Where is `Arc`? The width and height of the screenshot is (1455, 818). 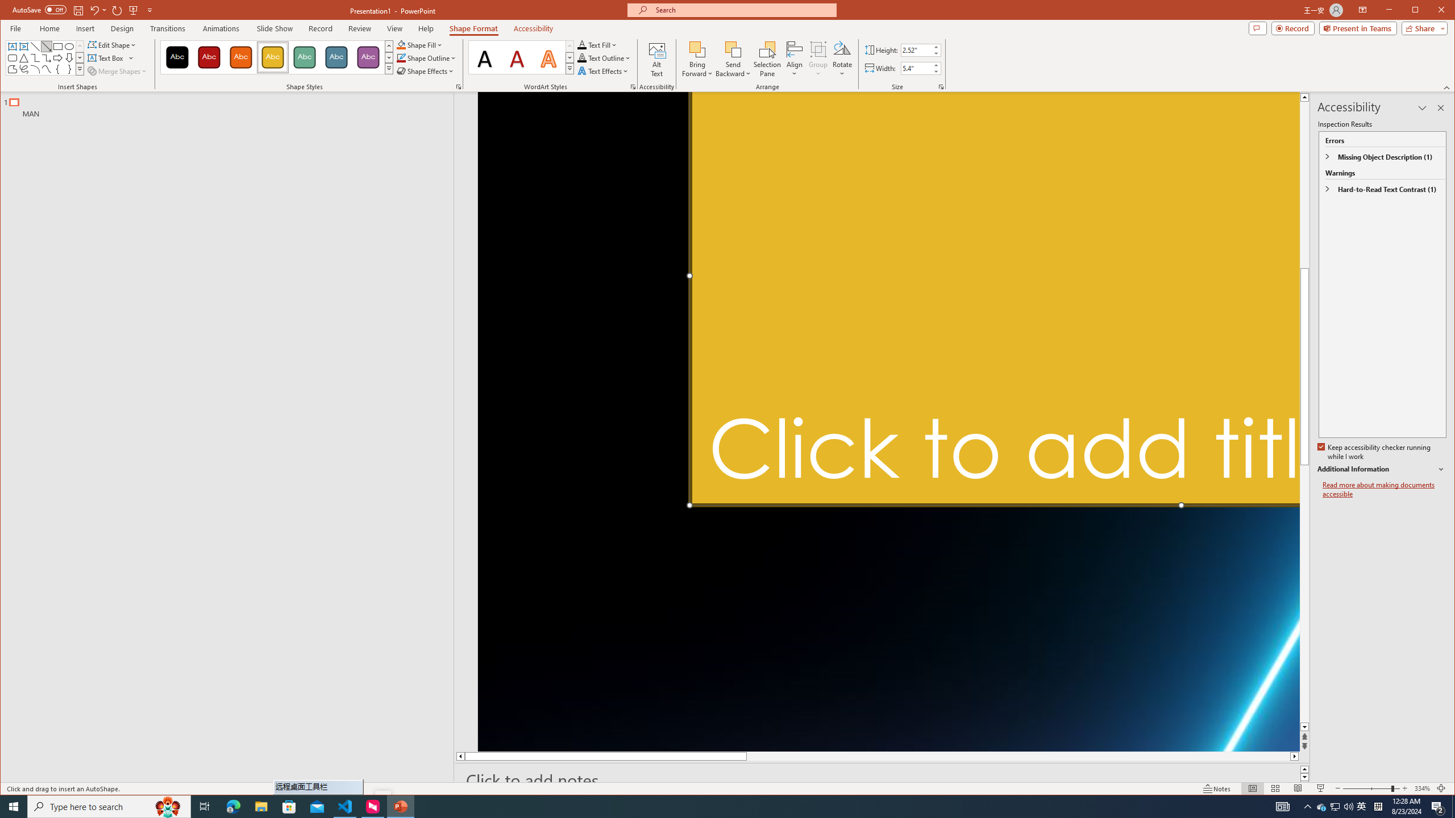 Arc is located at coordinates (35, 69).